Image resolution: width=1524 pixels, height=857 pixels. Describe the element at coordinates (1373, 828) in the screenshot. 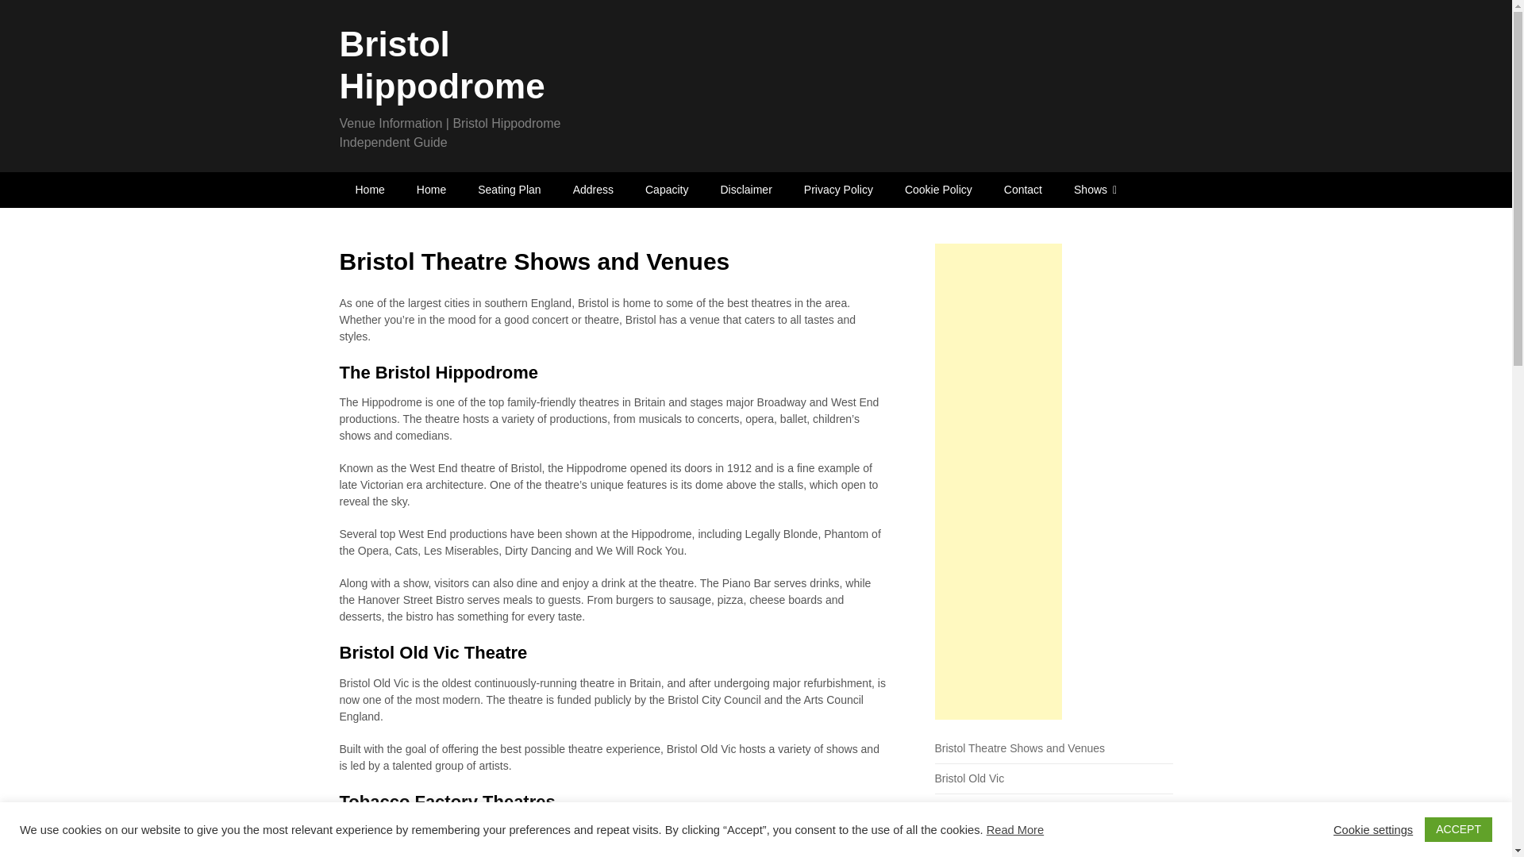

I see `Cookie settings` at that location.